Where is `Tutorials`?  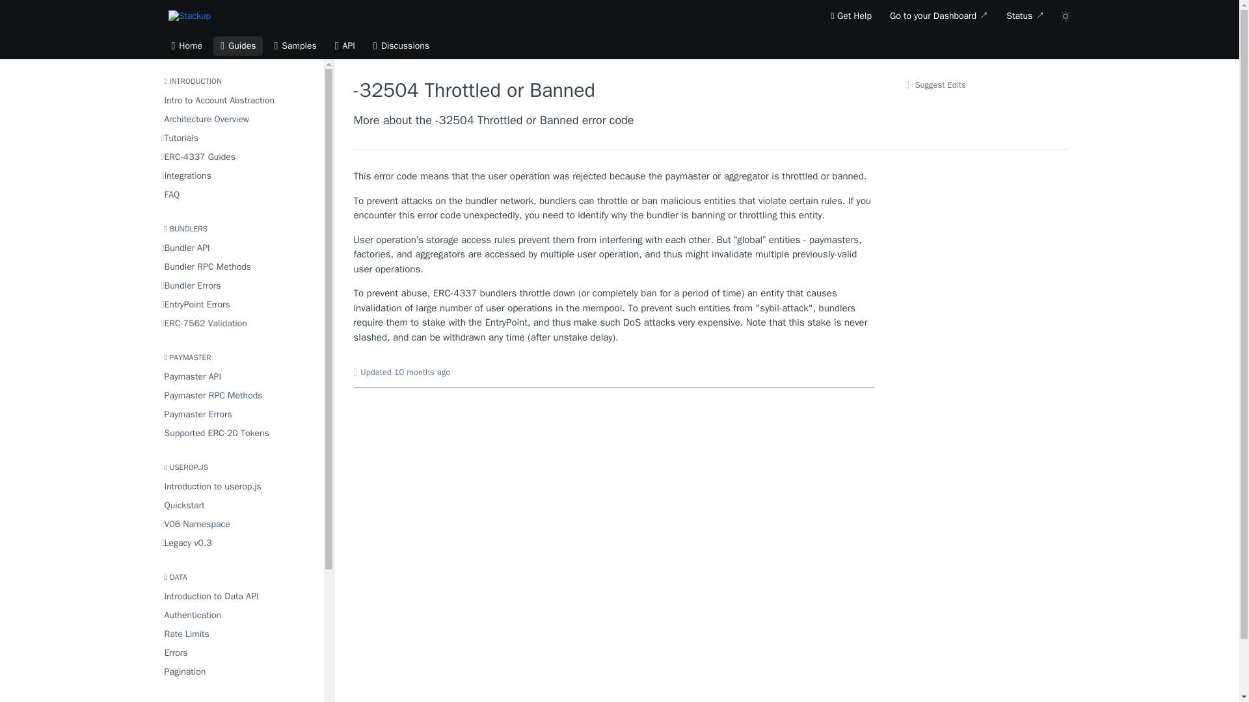 Tutorials is located at coordinates (238, 138).